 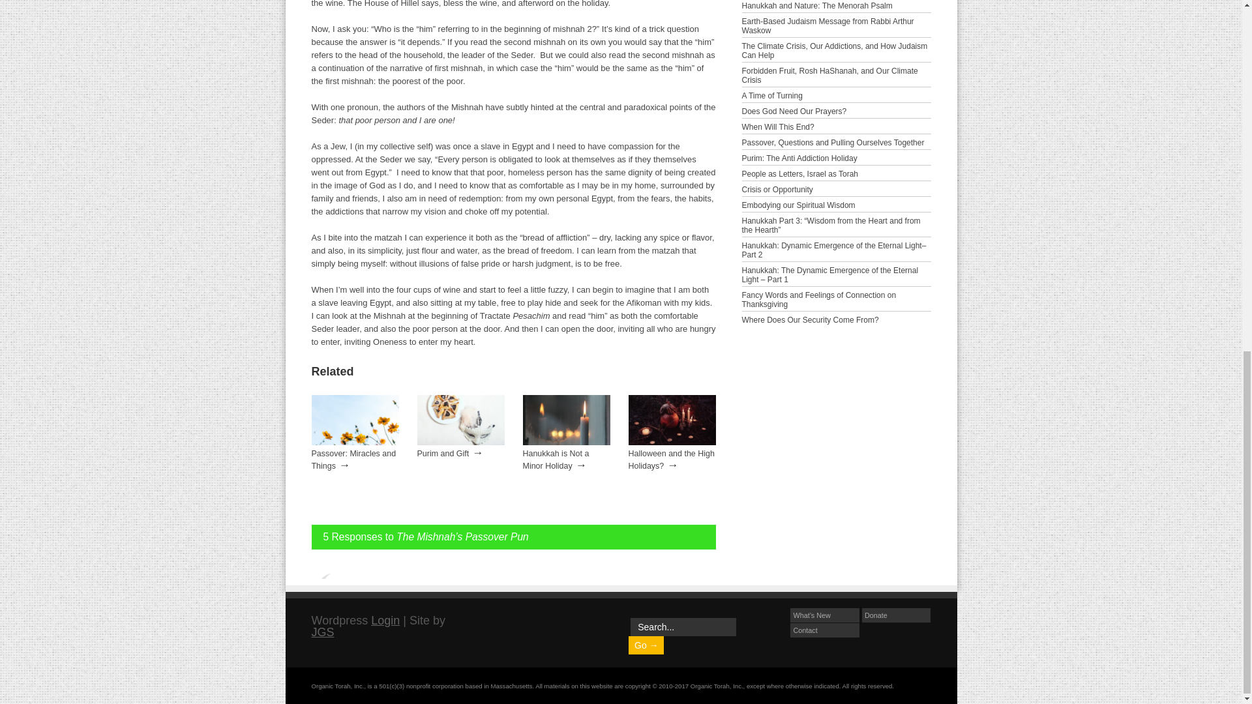 What do you see at coordinates (567, 442) in the screenshot?
I see `Hanukkah is Not a Minor Holiday` at bounding box center [567, 442].